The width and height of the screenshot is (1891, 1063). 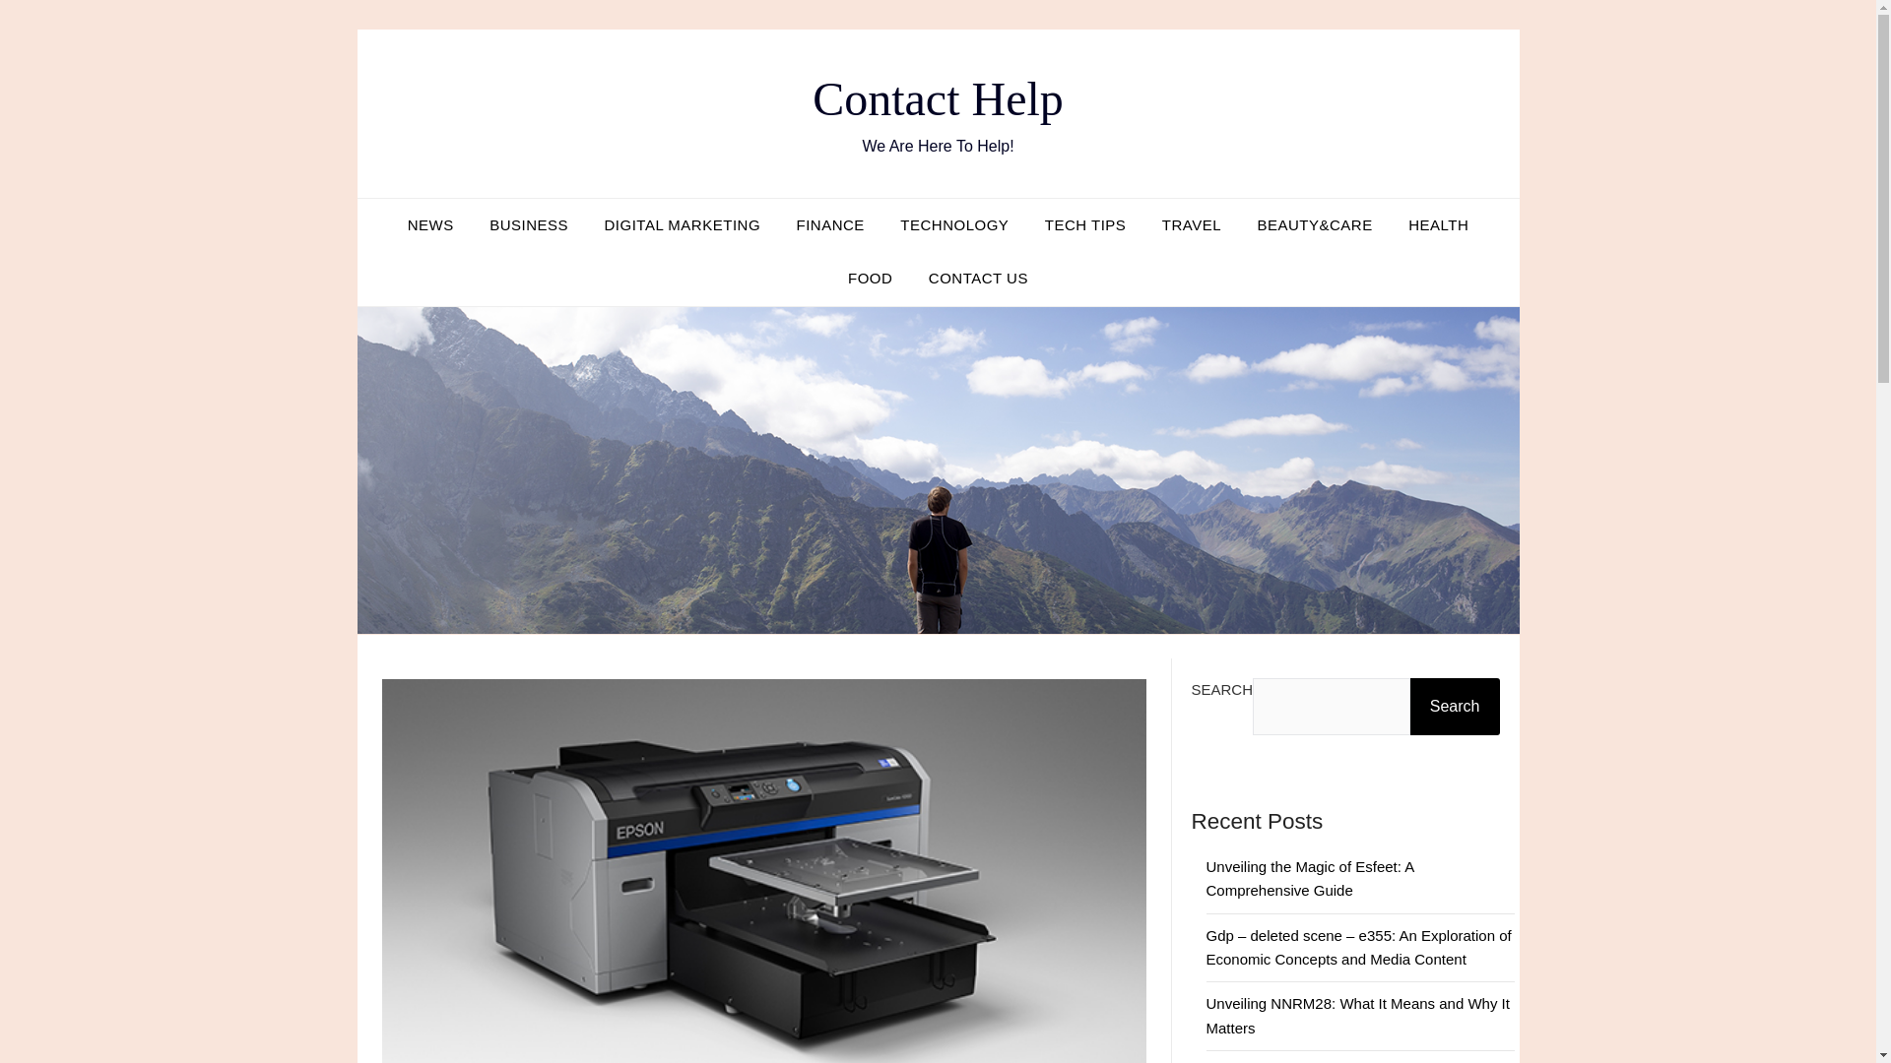 What do you see at coordinates (954, 224) in the screenshot?
I see `TECHNOLOGY` at bounding box center [954, 224].